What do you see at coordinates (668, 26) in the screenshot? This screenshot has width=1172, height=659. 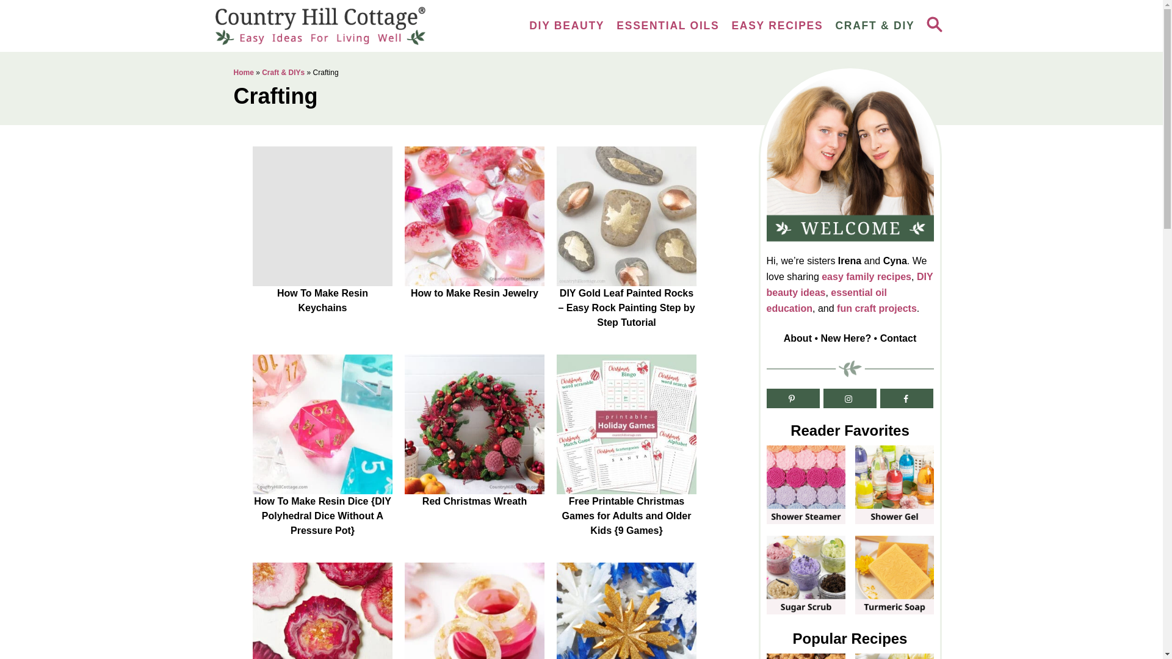 I see `ESSENTIAL OILS` at bounding box center [668, 26].